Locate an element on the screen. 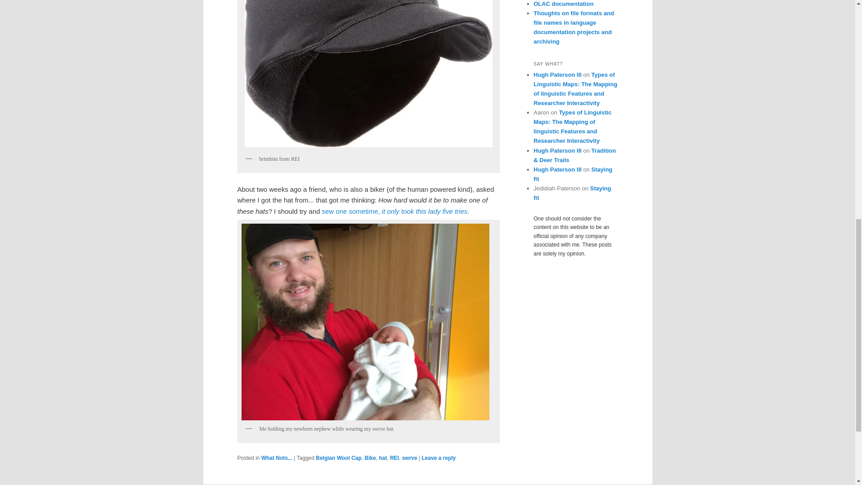 The height and width of the screenshot is (485, 862). What Nots... is located at coordinates (277, 458).